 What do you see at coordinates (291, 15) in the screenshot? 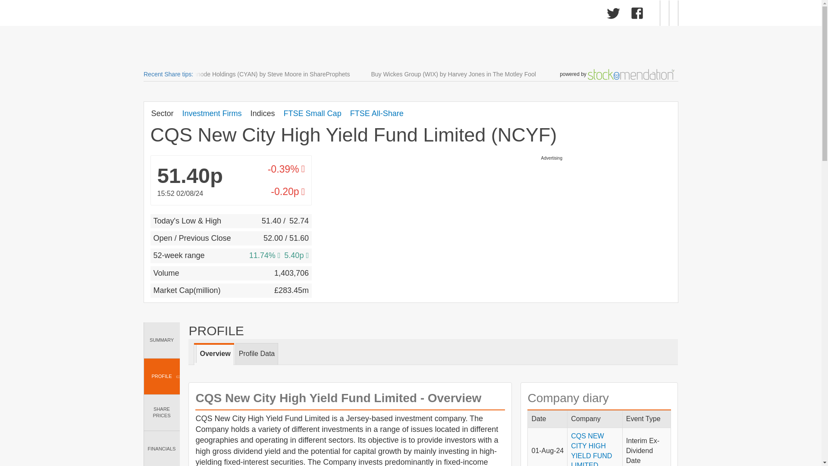
I see `Sharecast News` at bounding box center [291, 15].